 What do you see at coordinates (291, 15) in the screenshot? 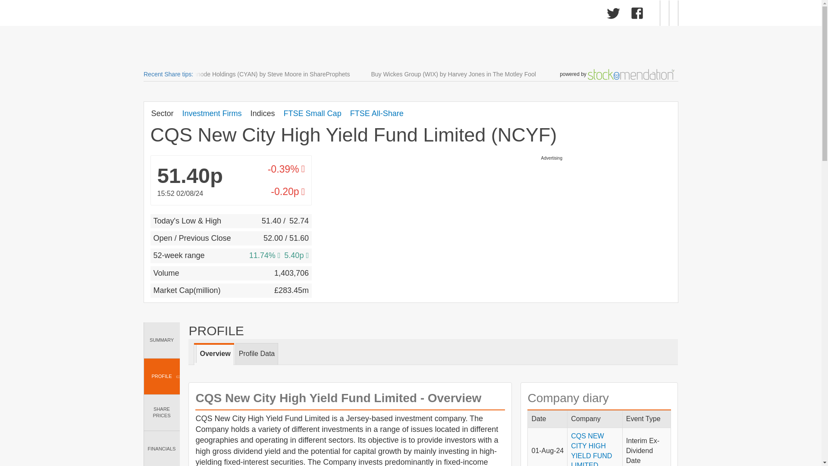
I see `Sharecast News` at bounding box center [291, 15].